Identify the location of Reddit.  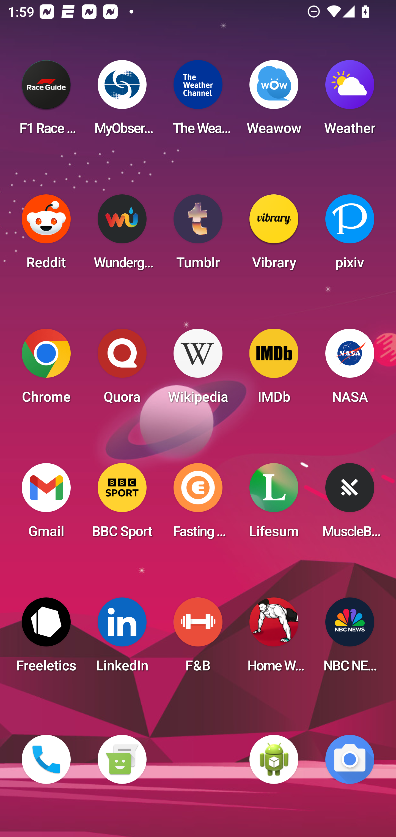
(46, 235).